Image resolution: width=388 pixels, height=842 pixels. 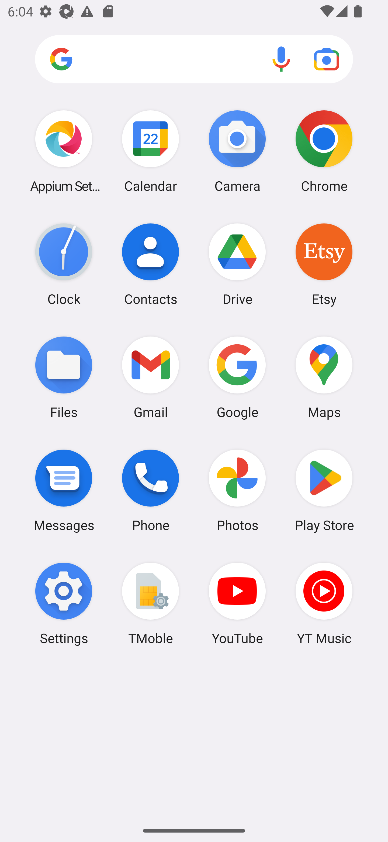 I want to click on Clock, so click(x=64, y=264).